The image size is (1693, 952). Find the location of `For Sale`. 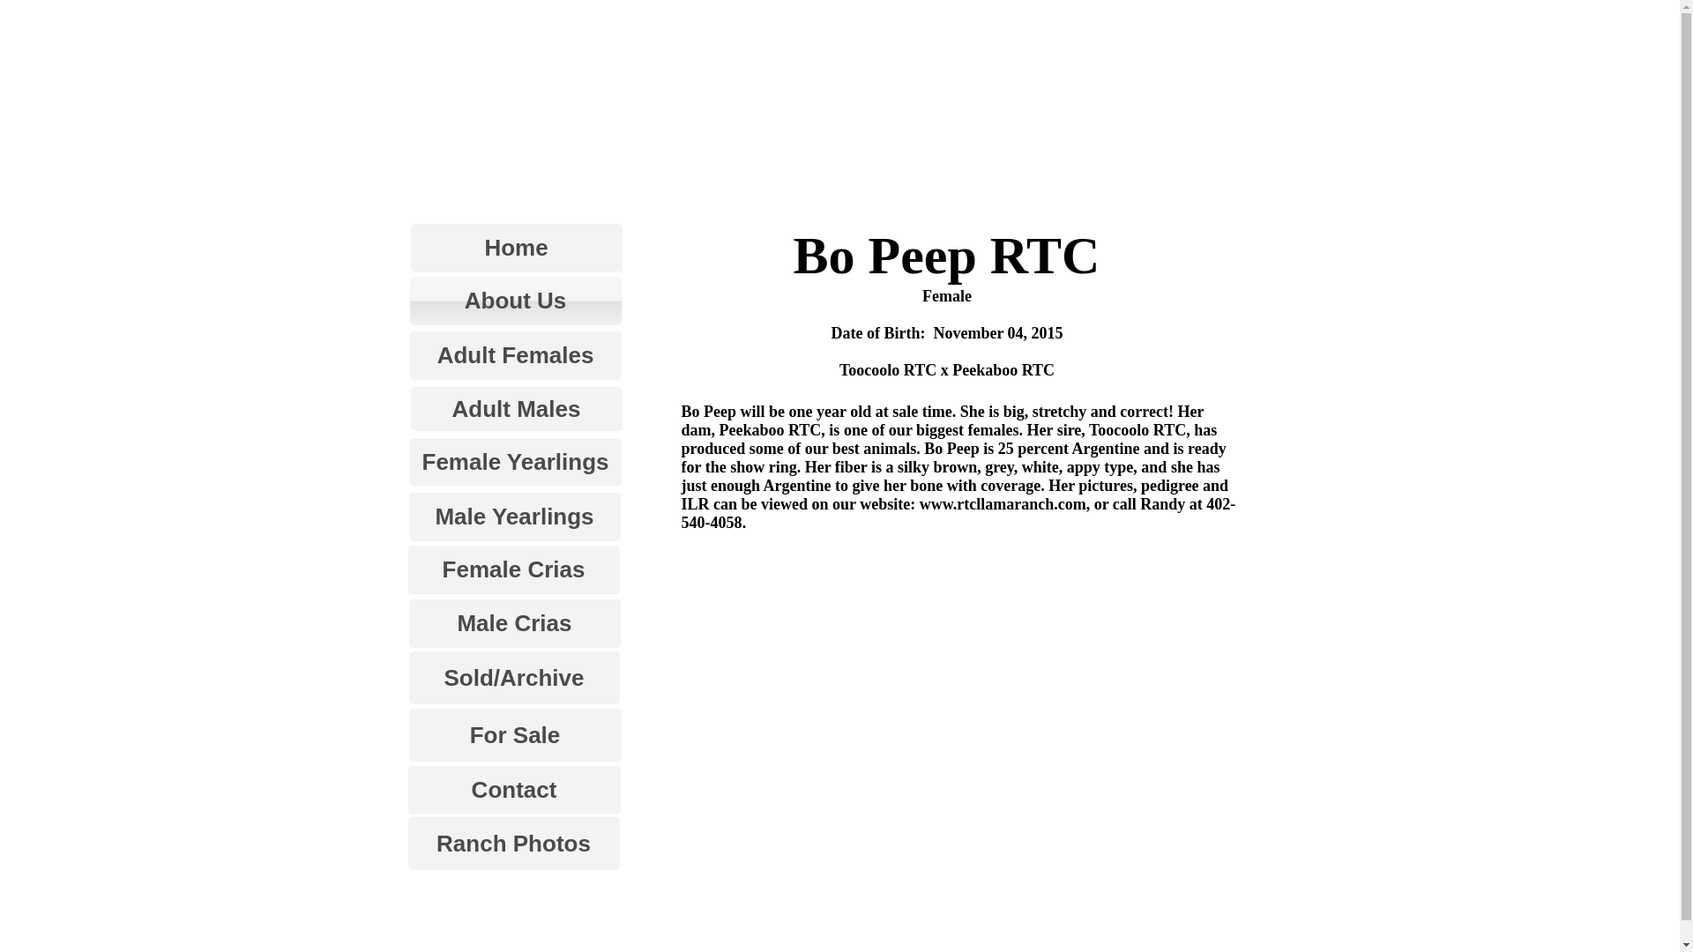

For Sale is located at coordinates (515, 735).